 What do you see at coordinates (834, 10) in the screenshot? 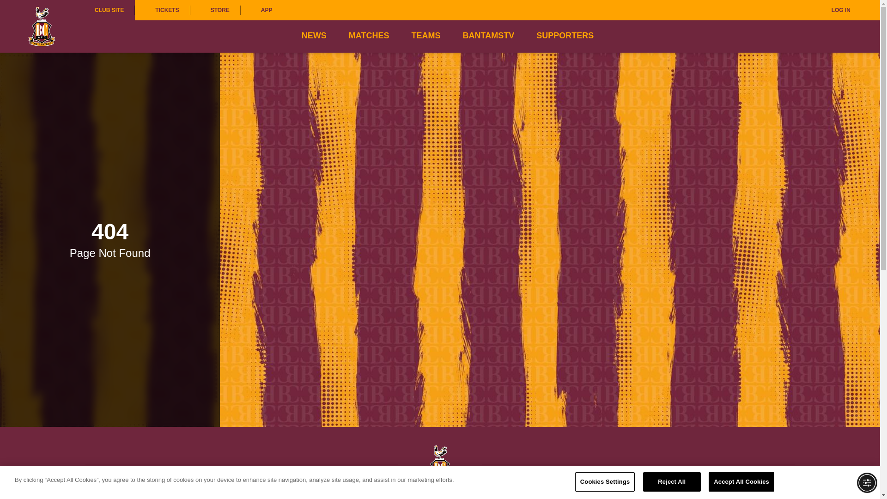
I see `LOG IN` at bounding box center [834, 10].